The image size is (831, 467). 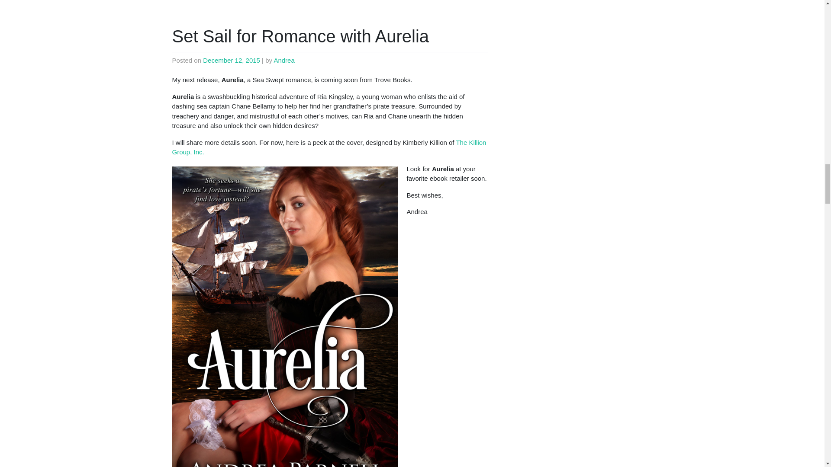 What do you see at coordinates (231, 60) in the screenshot?
I see `December 12, 2015` at bounding box center [231, 60].